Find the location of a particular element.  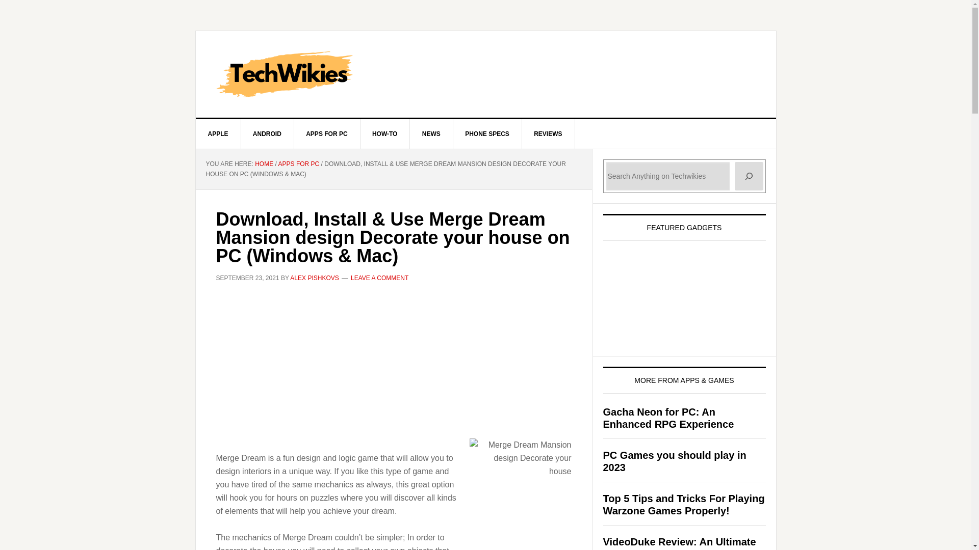

APPS FOR PC is located at coordinates (299, 164).